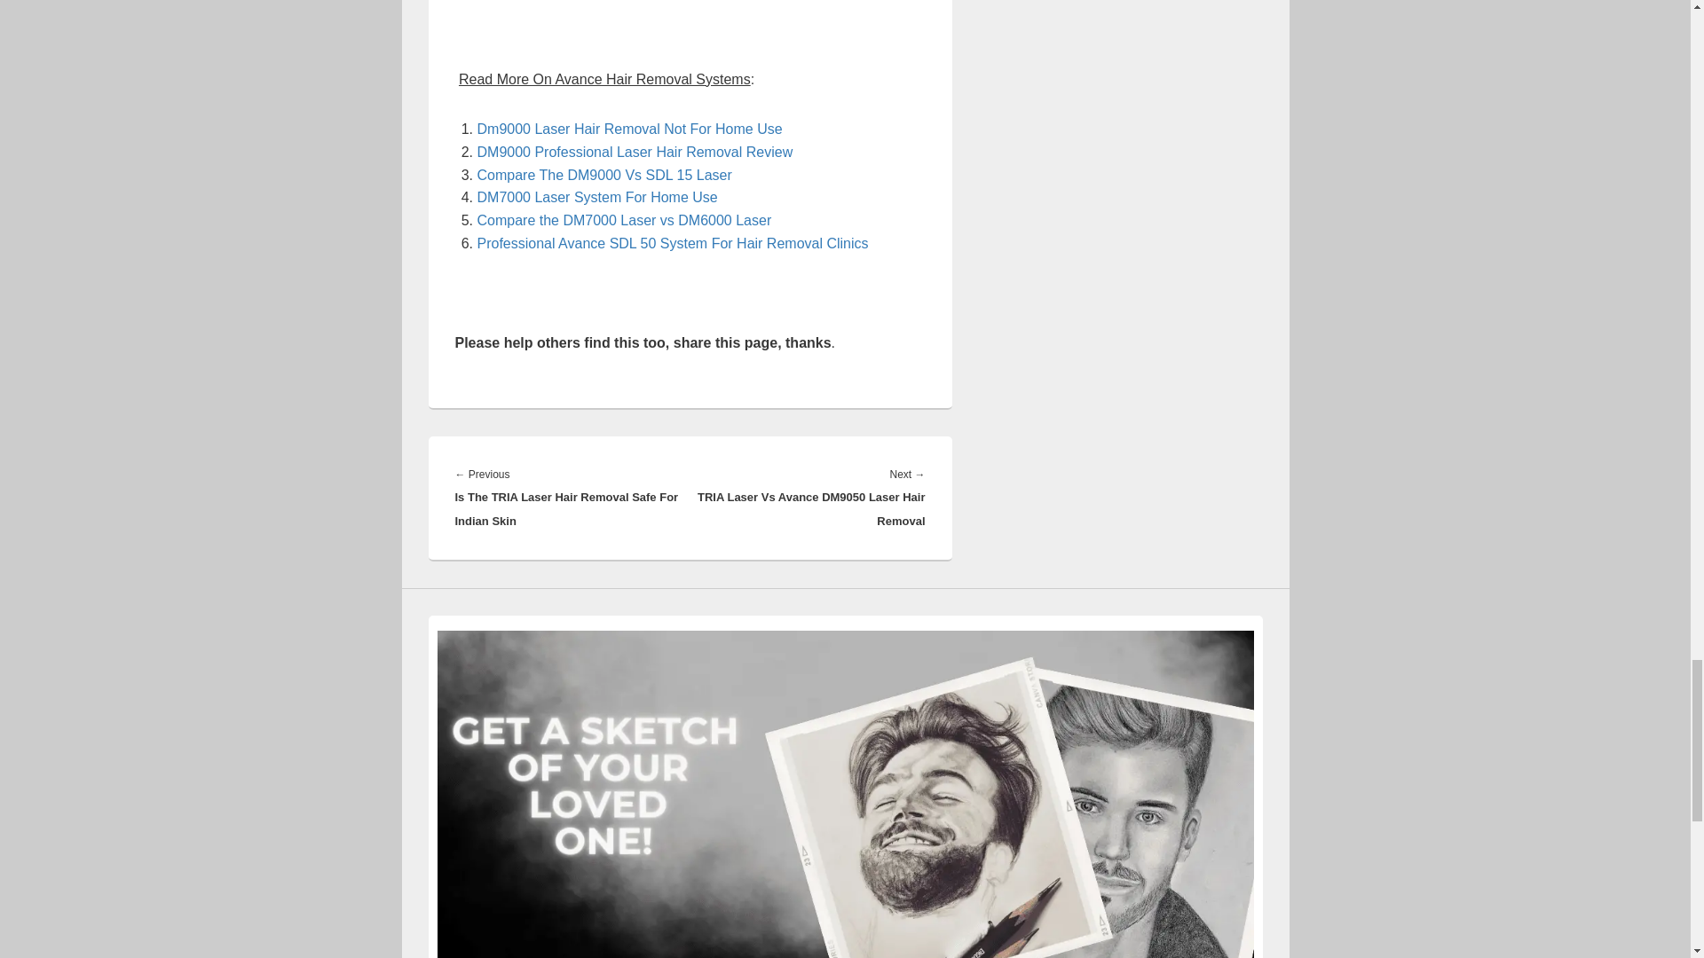  Describe the element at coordinates (635, 153) in the screenshot. I see `DM9000 Professional Laser Hair Removal Review` at that location.